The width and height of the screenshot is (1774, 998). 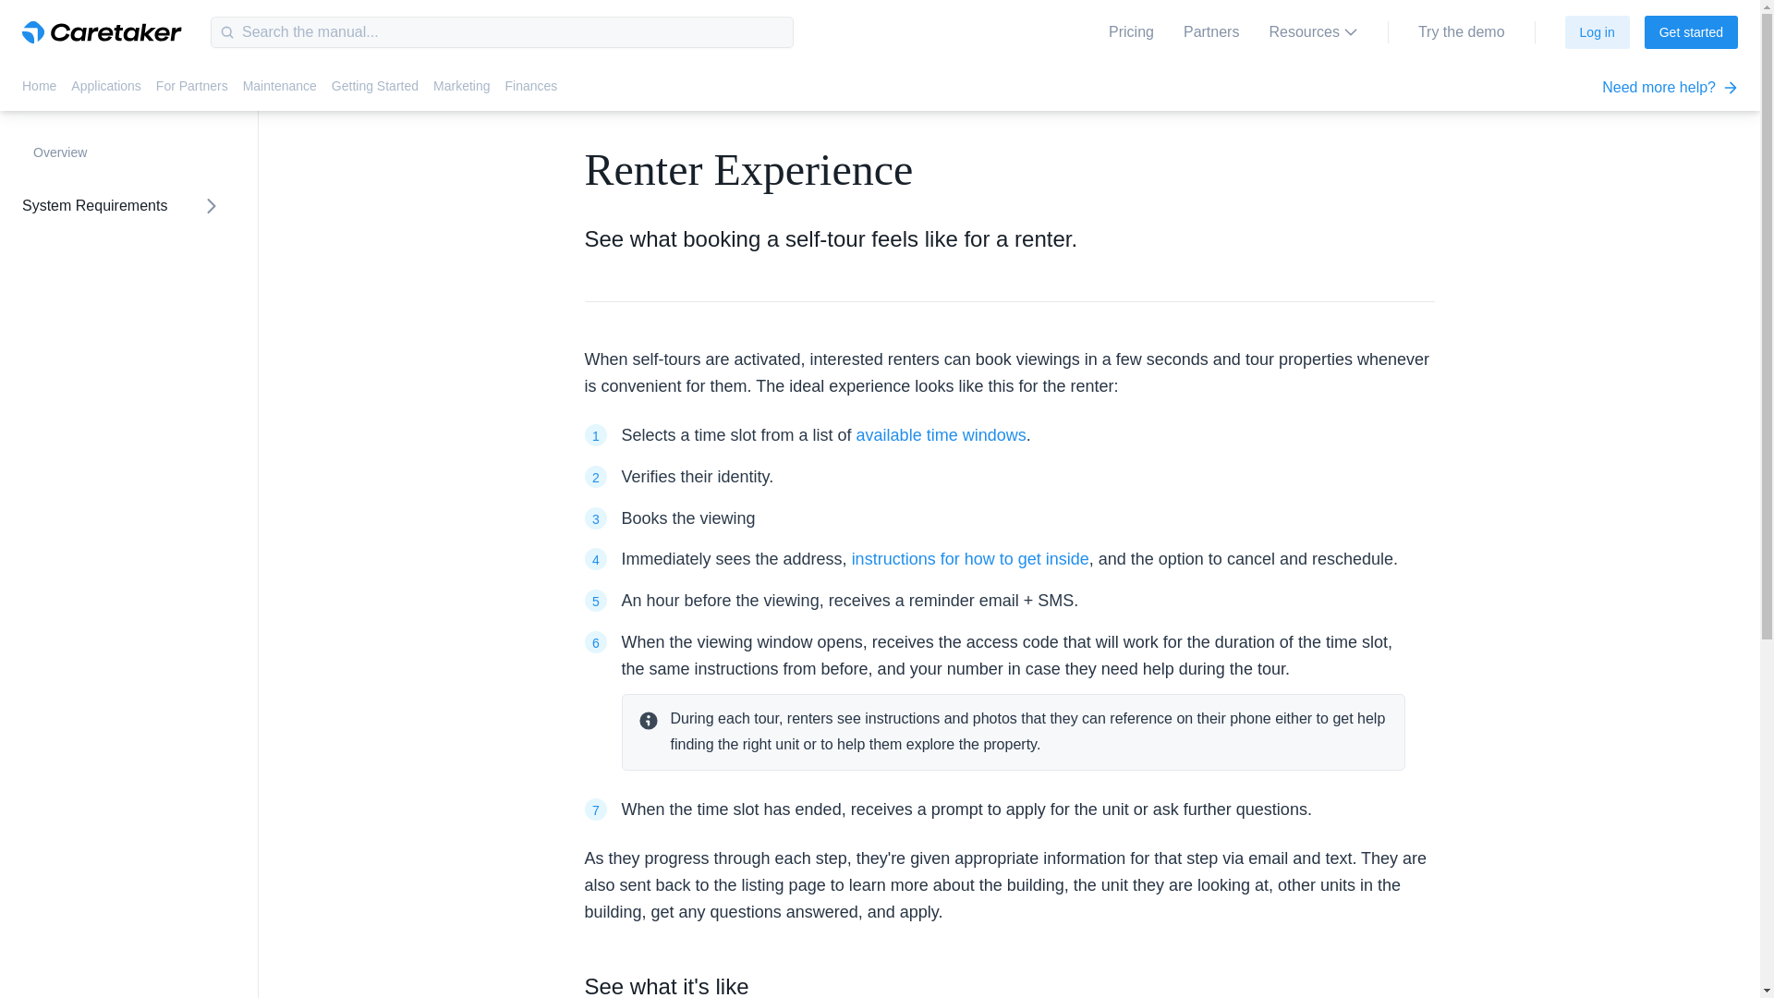 I want to click on Need more help?, so click(x=1670, y=87).